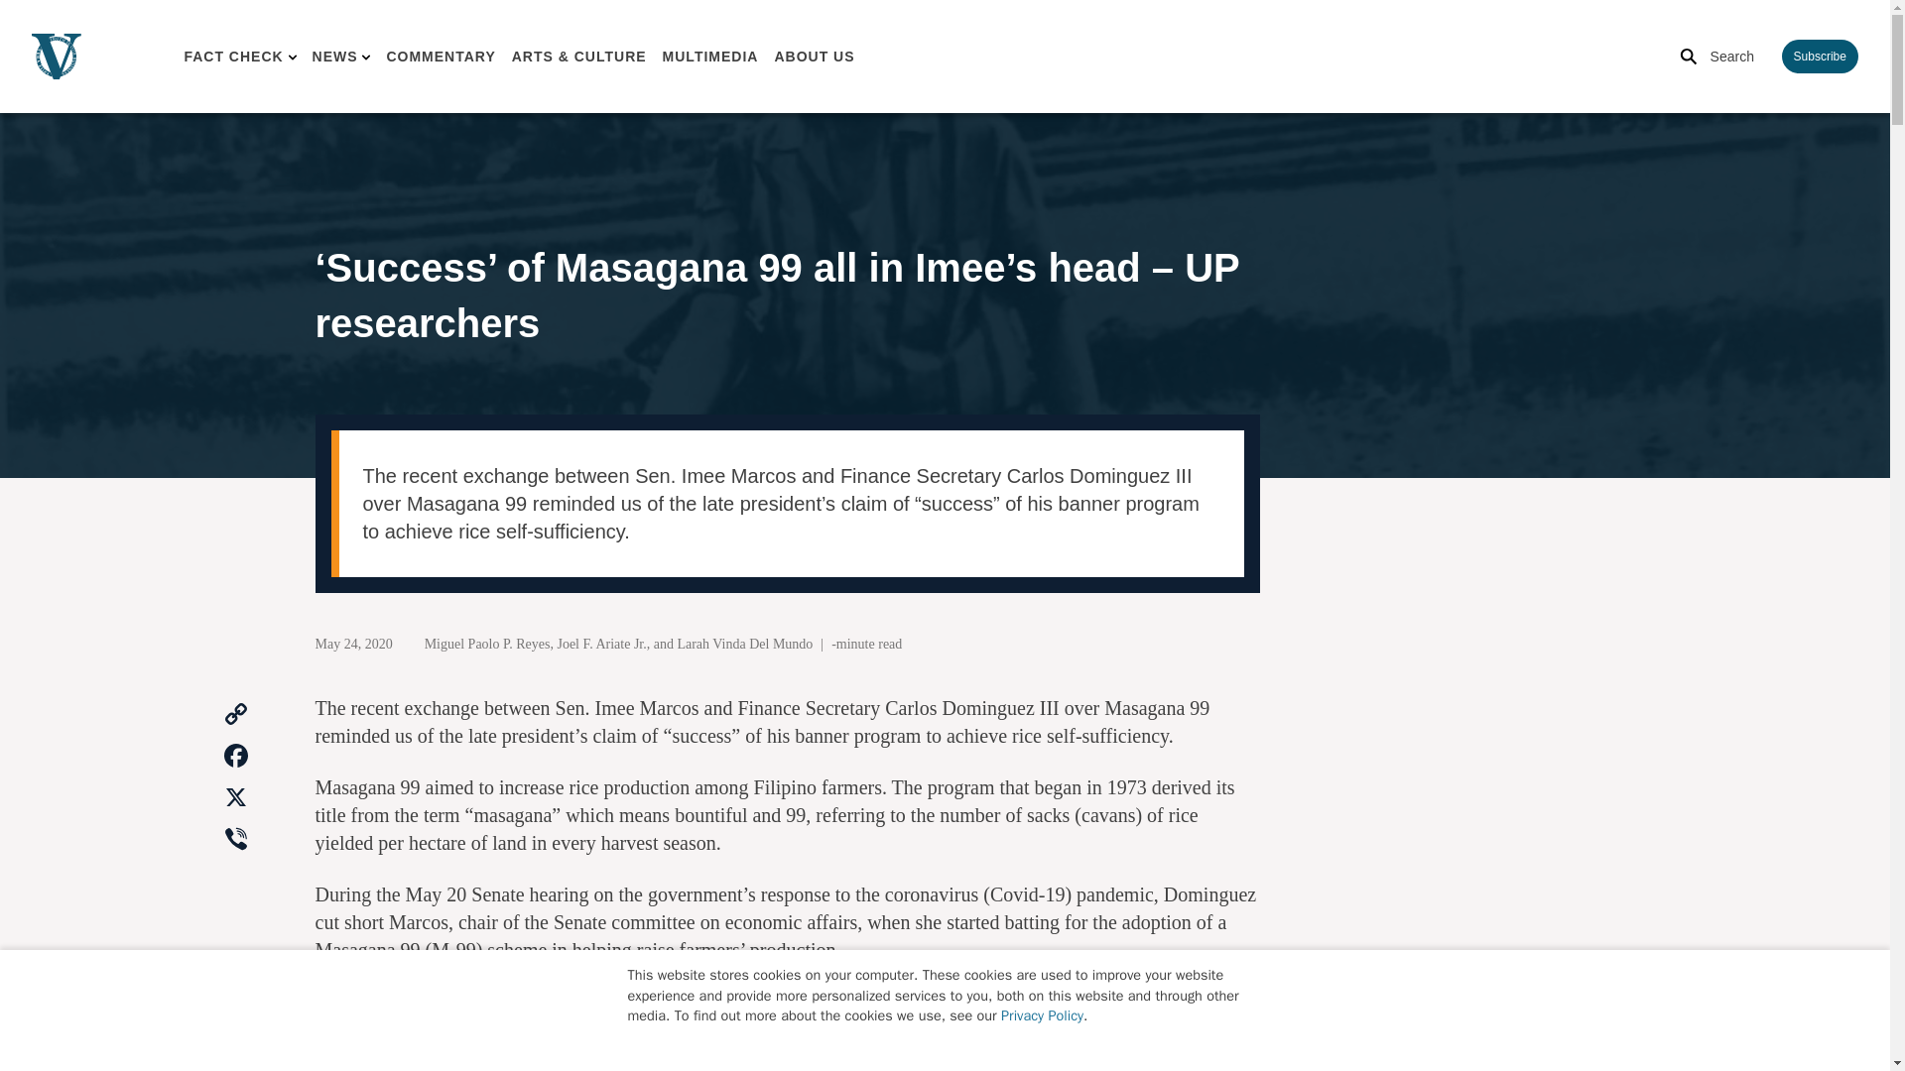 The width and height of the screenshot is (1905, 1071). I want to click on ABOUT US, so click(814, 56).